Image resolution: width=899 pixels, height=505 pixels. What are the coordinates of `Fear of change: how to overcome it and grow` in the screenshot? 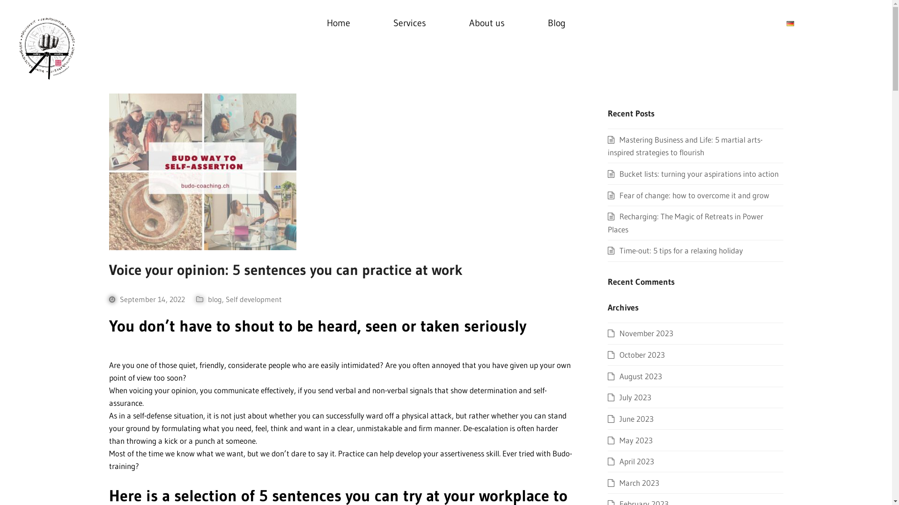 It's located at (688, 195).